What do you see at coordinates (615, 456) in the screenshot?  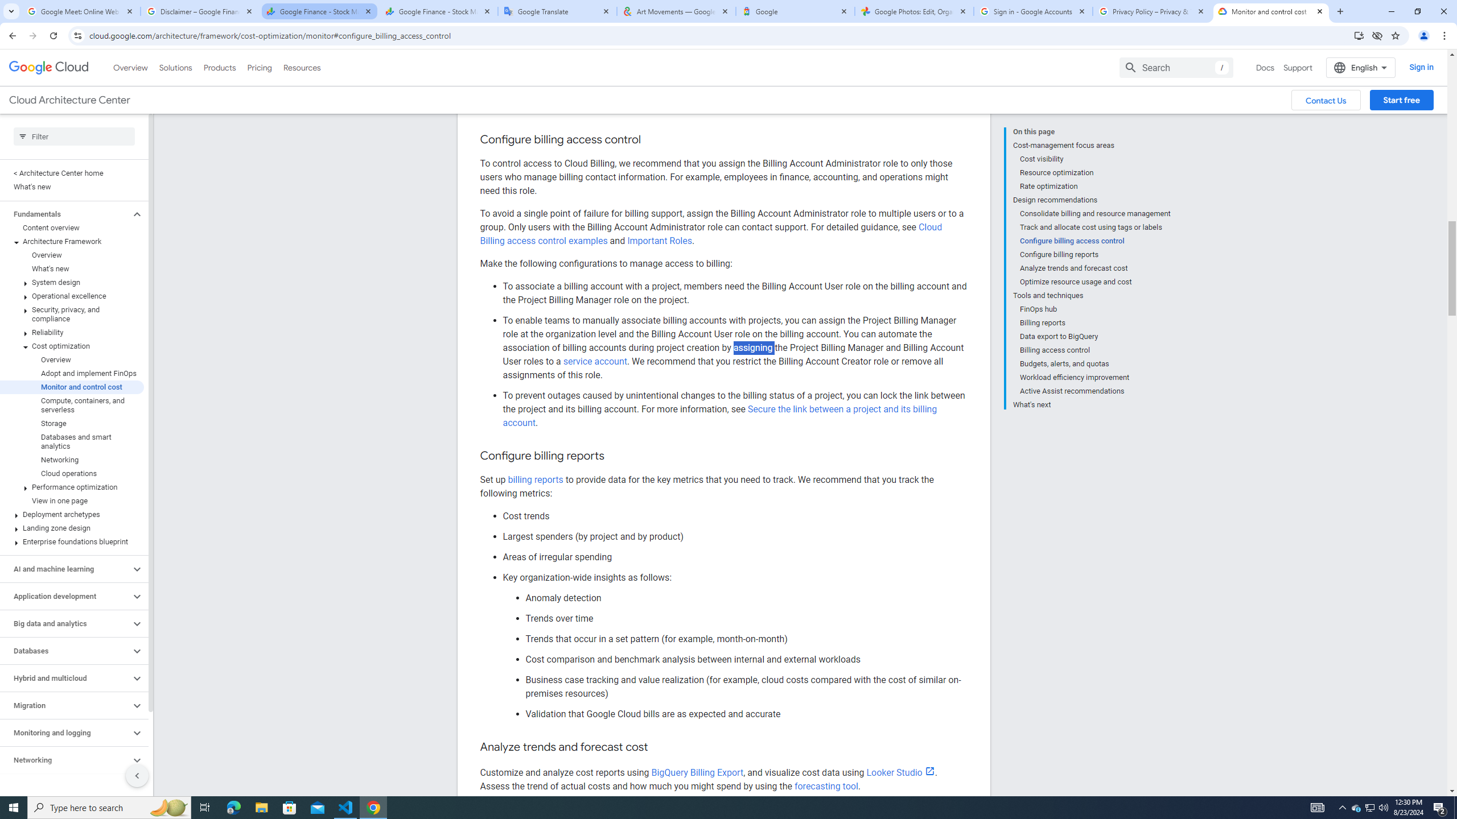 I see `Copy link to this section: Configure billing reports` at bounding box center [615, 456].